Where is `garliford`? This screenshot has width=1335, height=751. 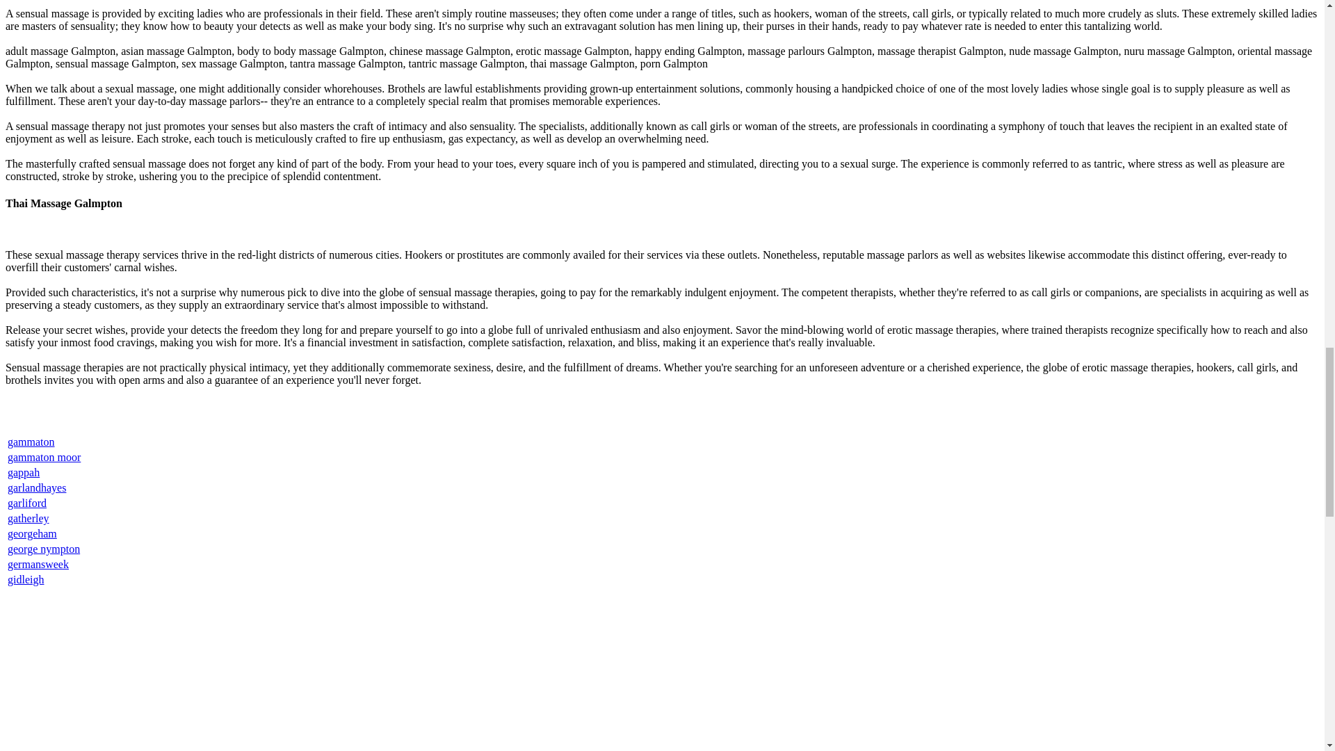
garliford is located at coordinates (27, 503).